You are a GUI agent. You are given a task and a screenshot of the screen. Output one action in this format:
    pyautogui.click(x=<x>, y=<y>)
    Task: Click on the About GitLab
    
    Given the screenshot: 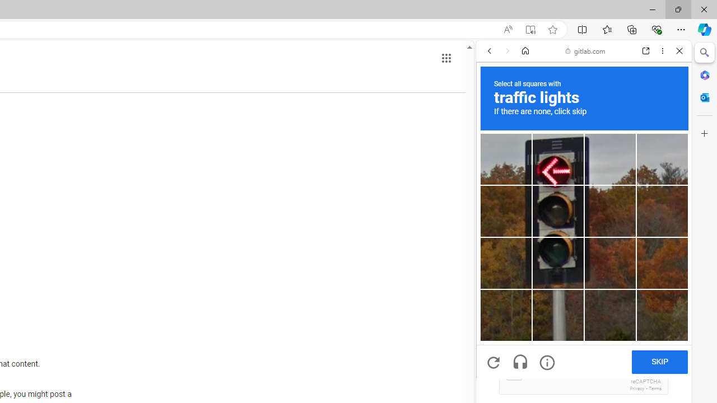 What is the action you would take?
    pyautogui.click(x=584, y=331)
    